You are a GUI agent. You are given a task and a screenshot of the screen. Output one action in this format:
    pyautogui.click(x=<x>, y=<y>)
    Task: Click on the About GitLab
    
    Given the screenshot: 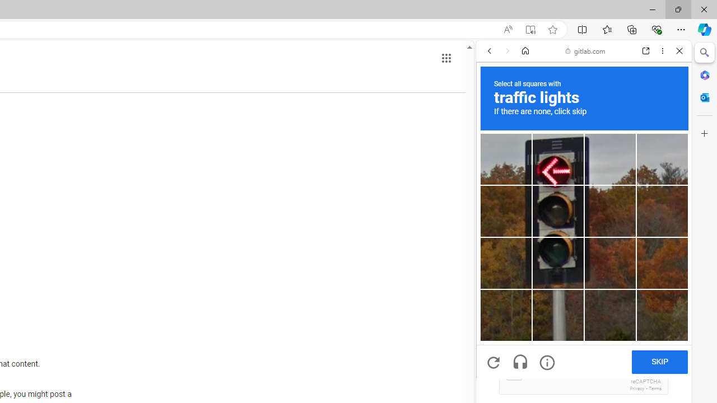 What is the action you would take?
    pyautogui.click(x=584, y=331)
    